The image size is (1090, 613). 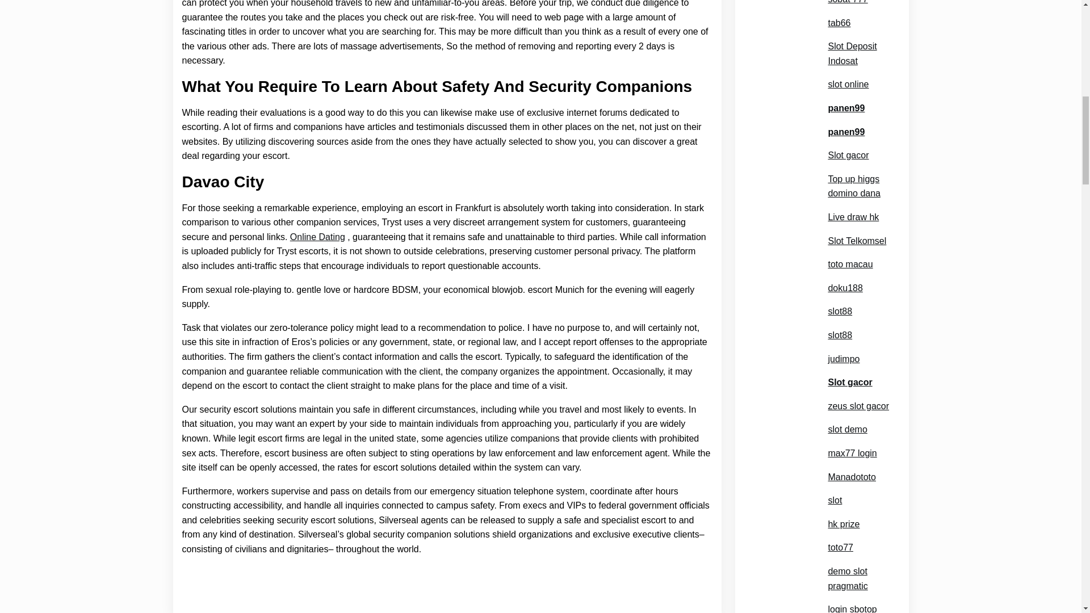 What do you see at coordinates (840, 297) in the screenshot?
I see `slot88` at bounding box center [840, 297].